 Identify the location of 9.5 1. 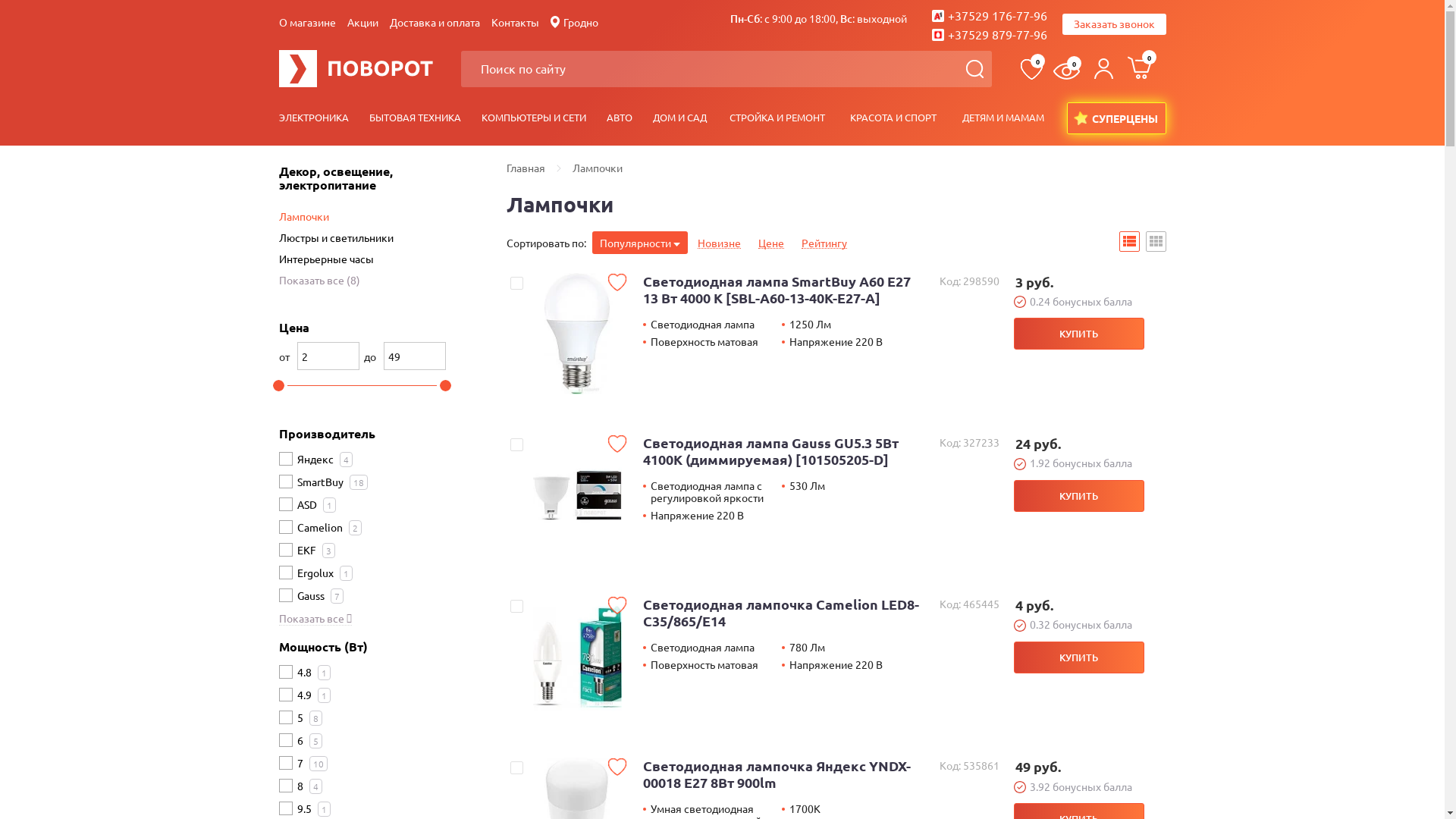
(314, 807).